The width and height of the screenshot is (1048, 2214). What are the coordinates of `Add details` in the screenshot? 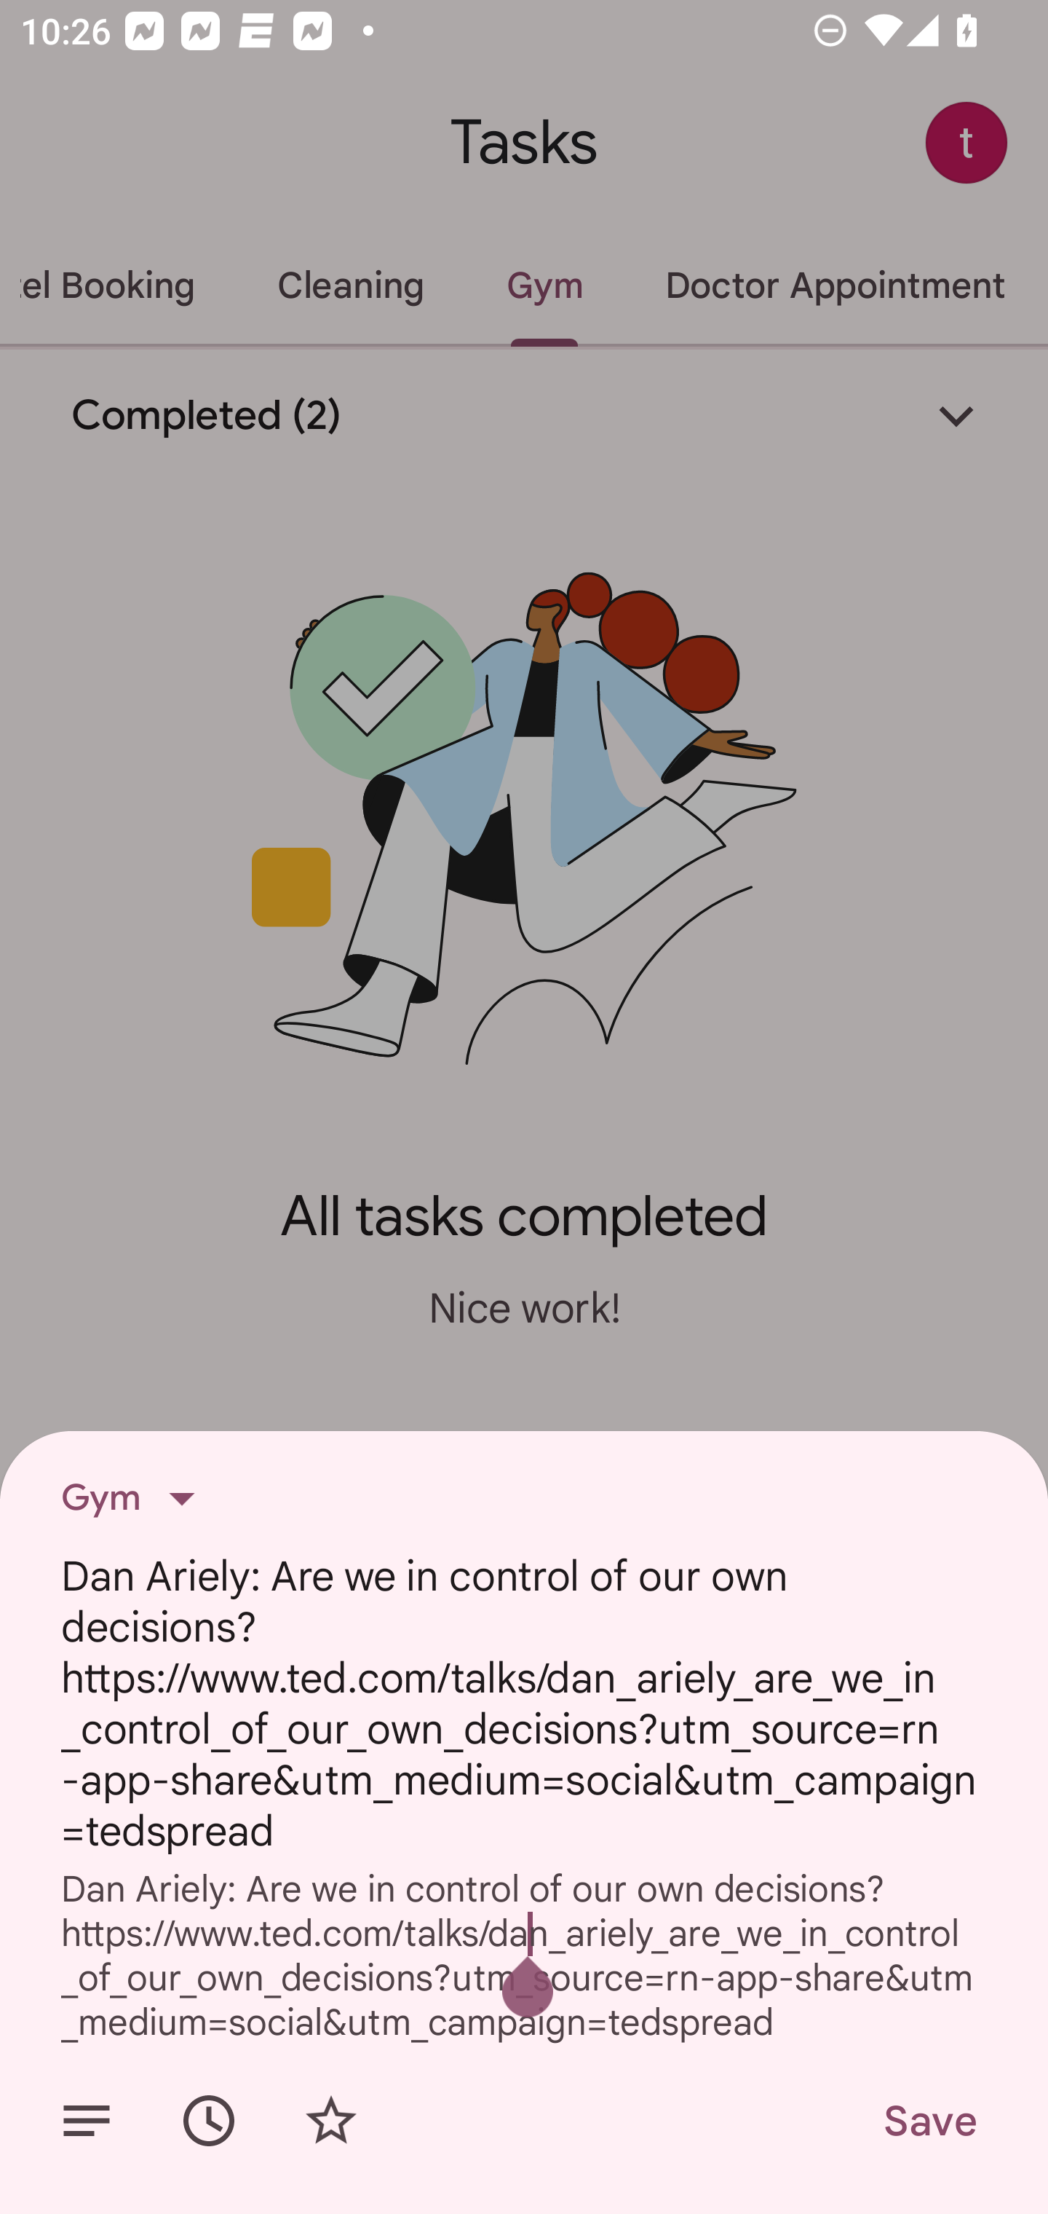 It's located at (86, 2121).